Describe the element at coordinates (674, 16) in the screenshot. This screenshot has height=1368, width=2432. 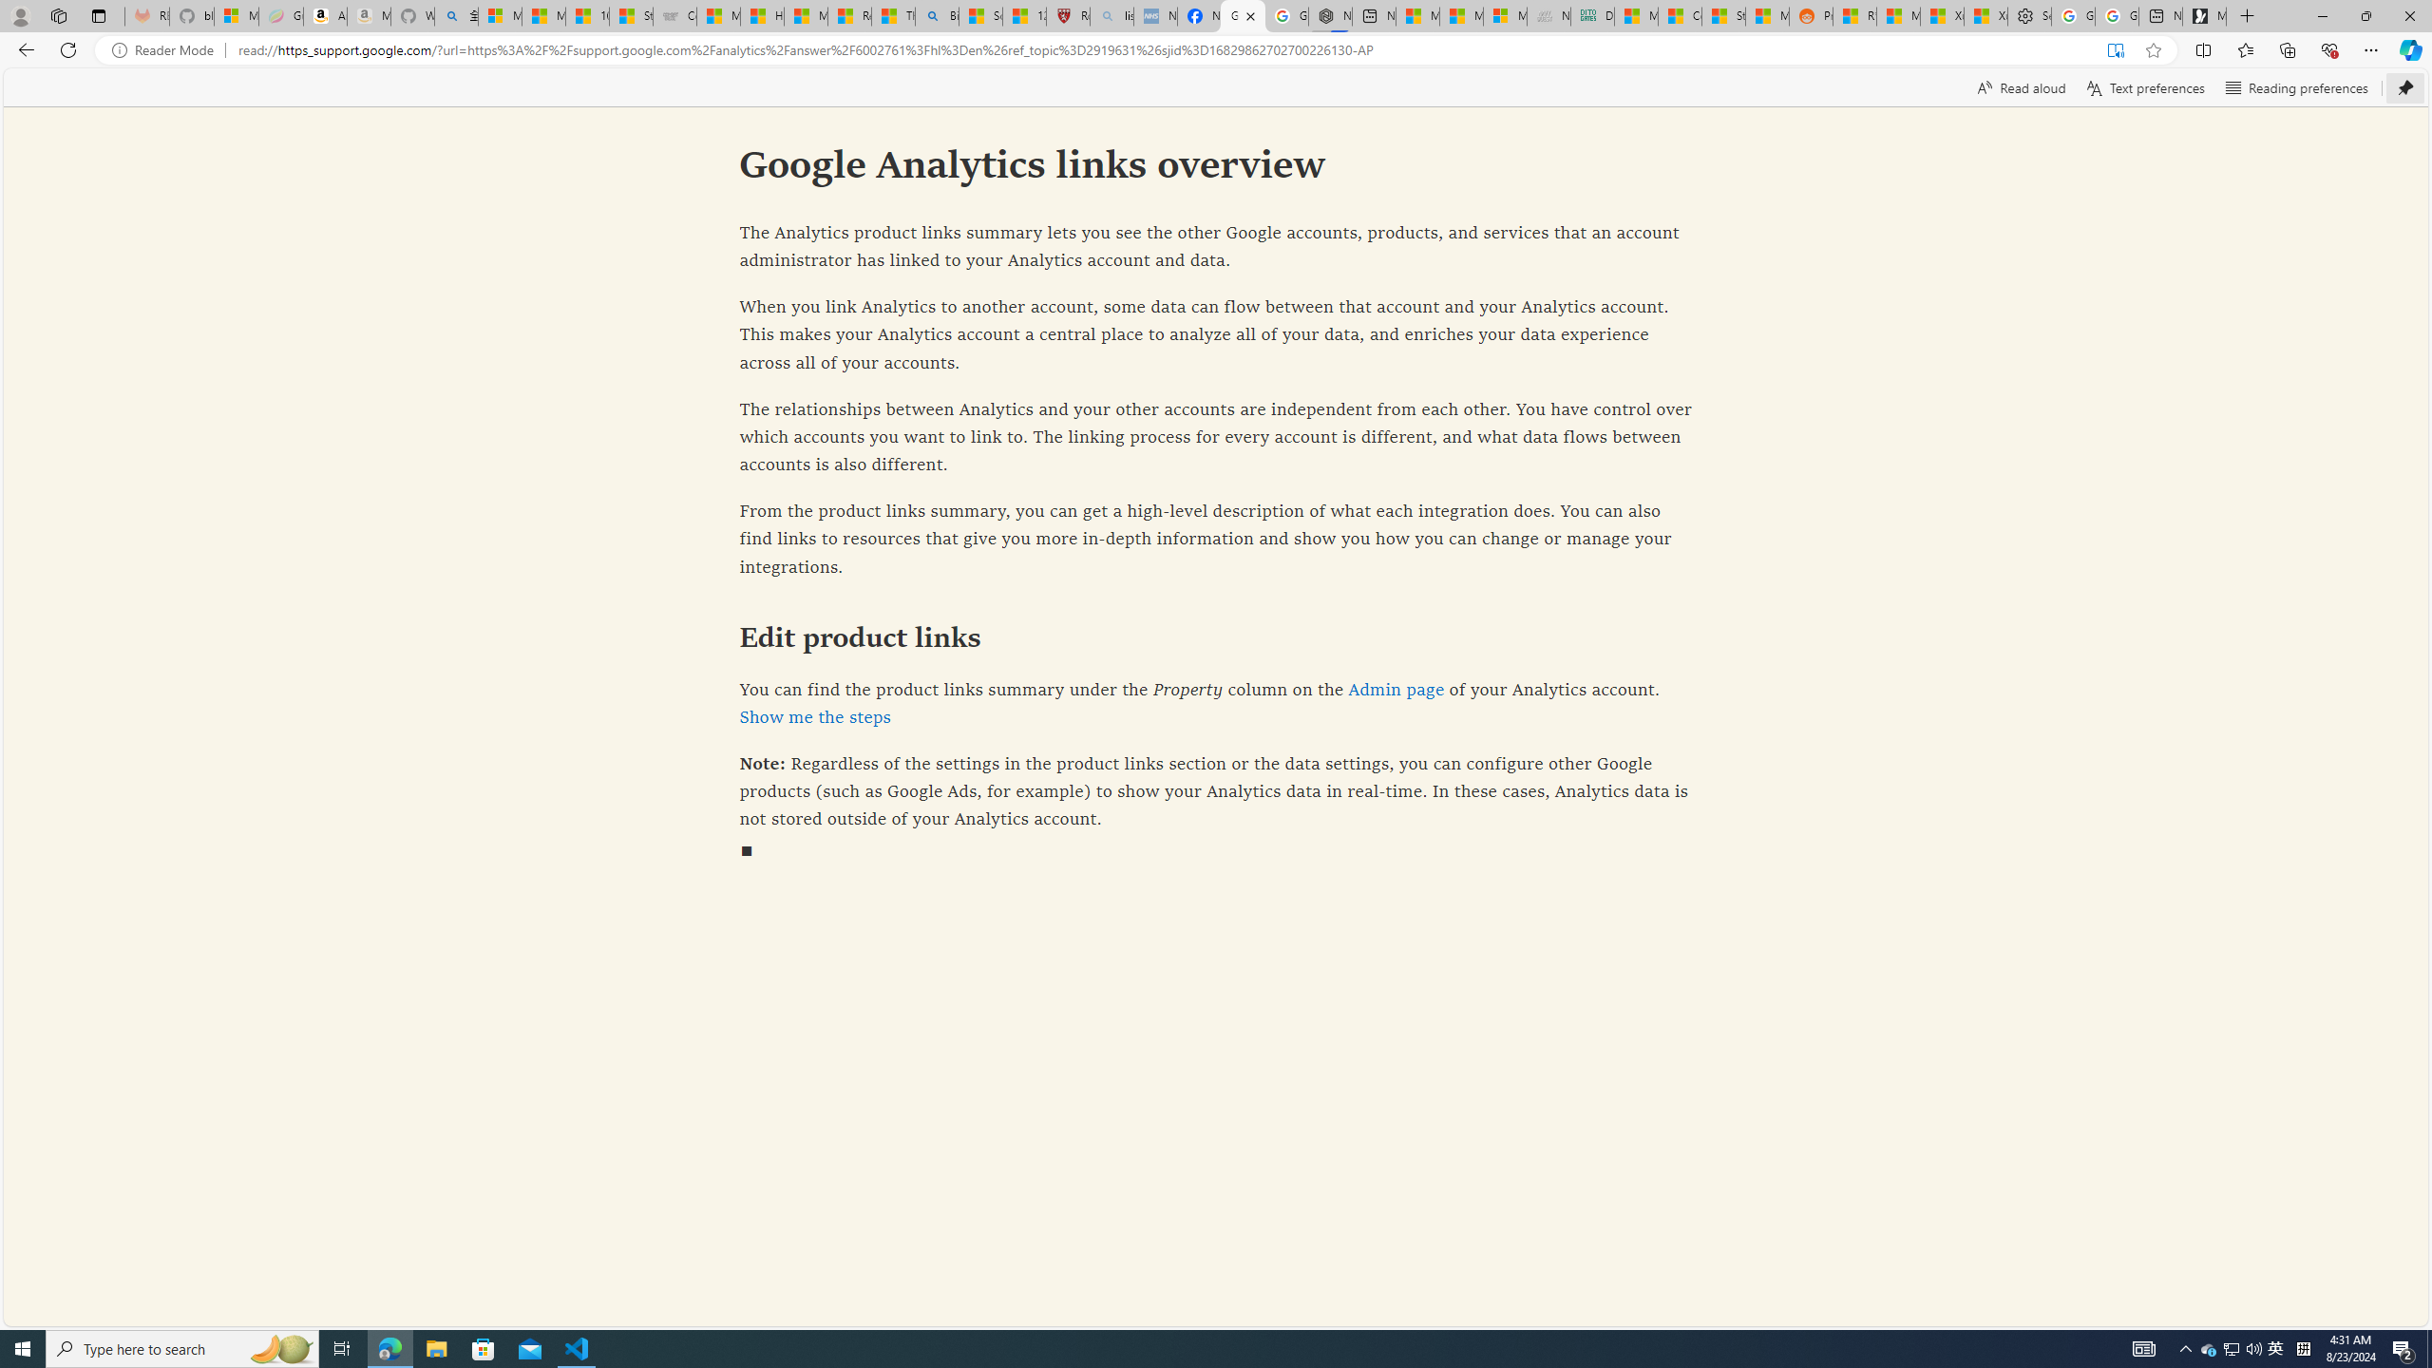
I see `Combat Siege` at that location.